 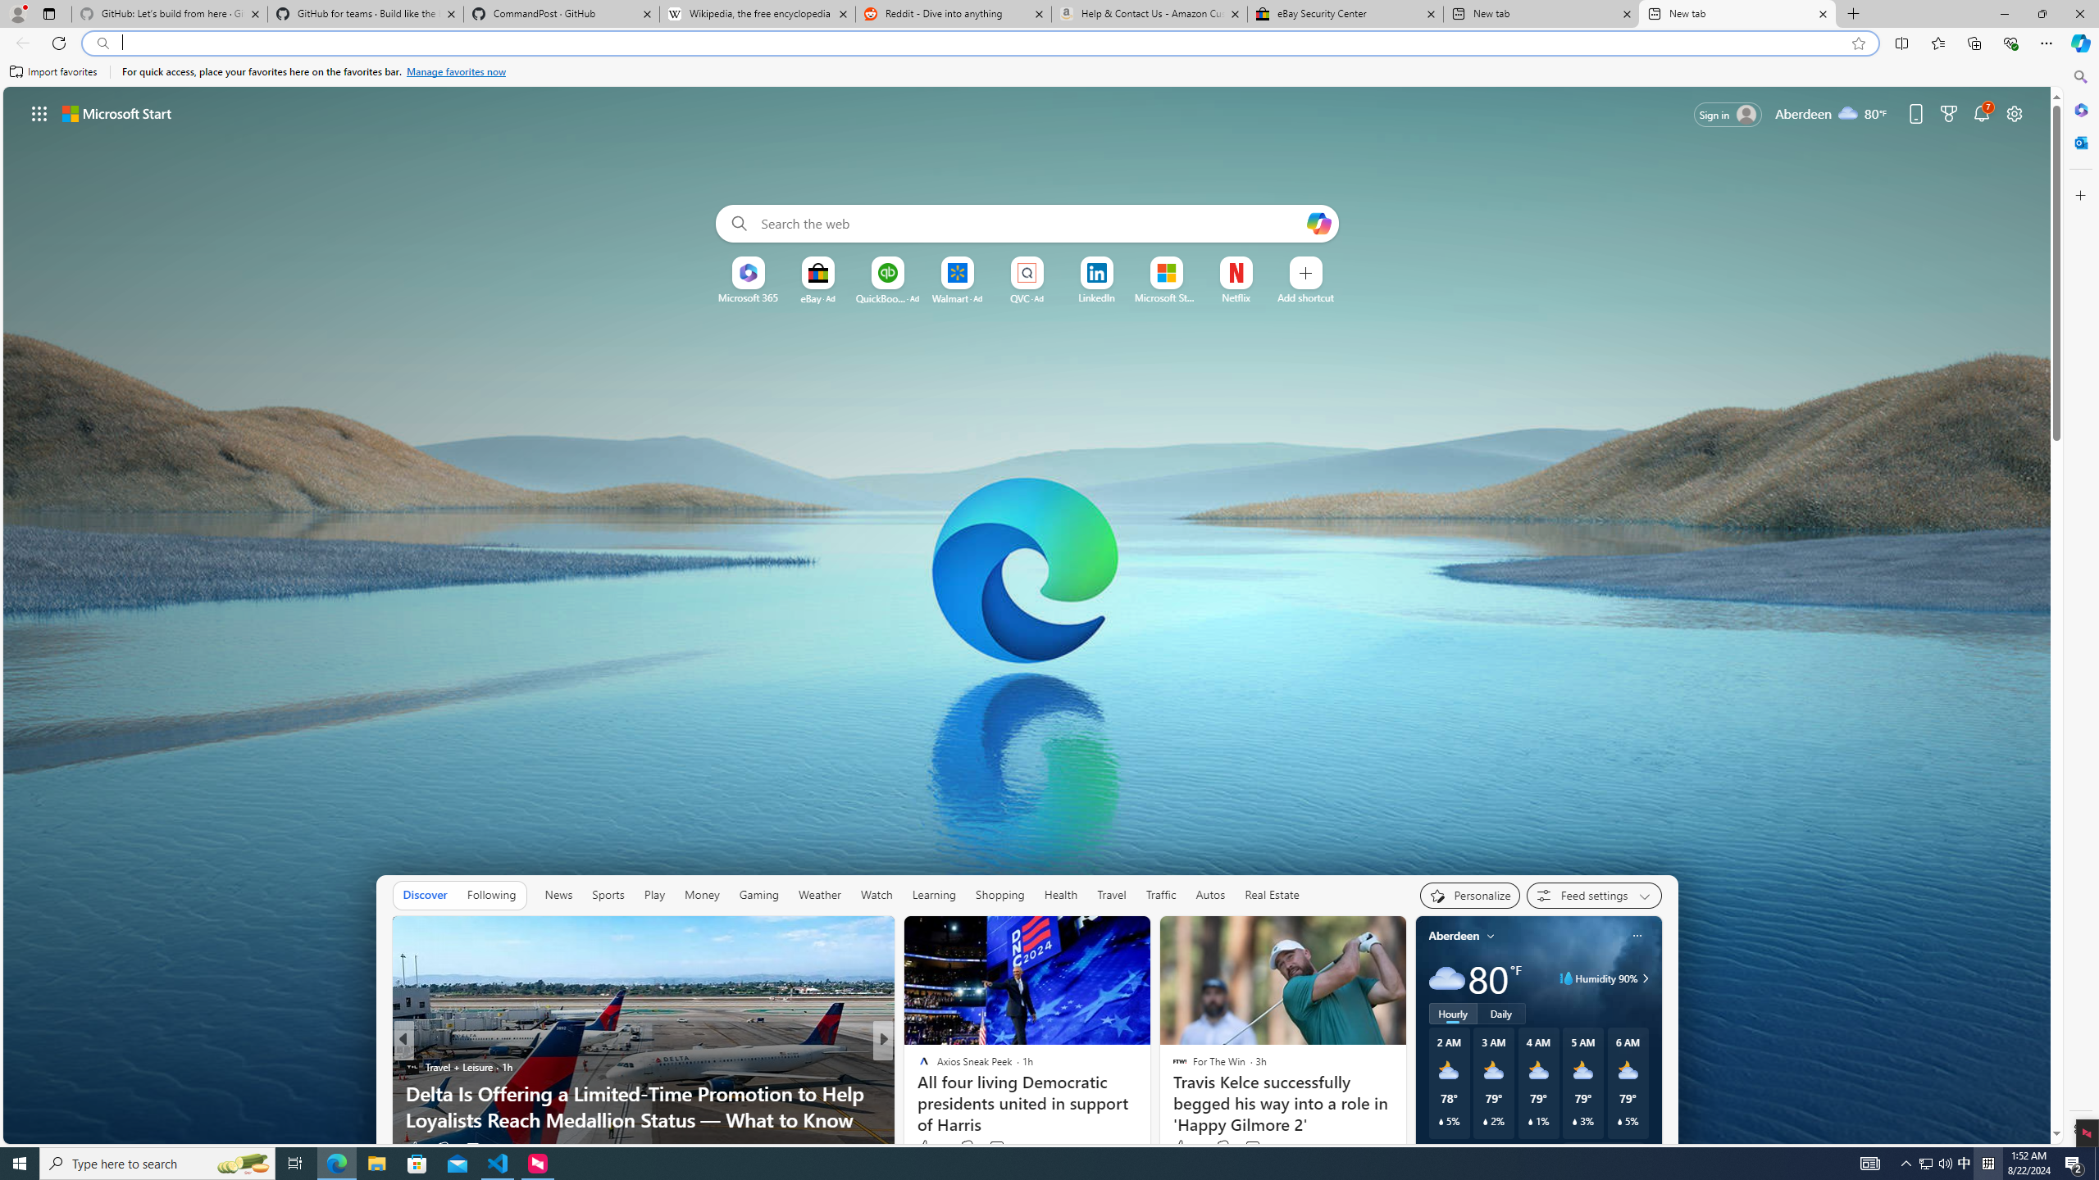 What do you see at coordinates (1150, 1119) in the screenshot?
I see `California braces for possible ultra-rare August snow` at bounding box center [1150, 1119].